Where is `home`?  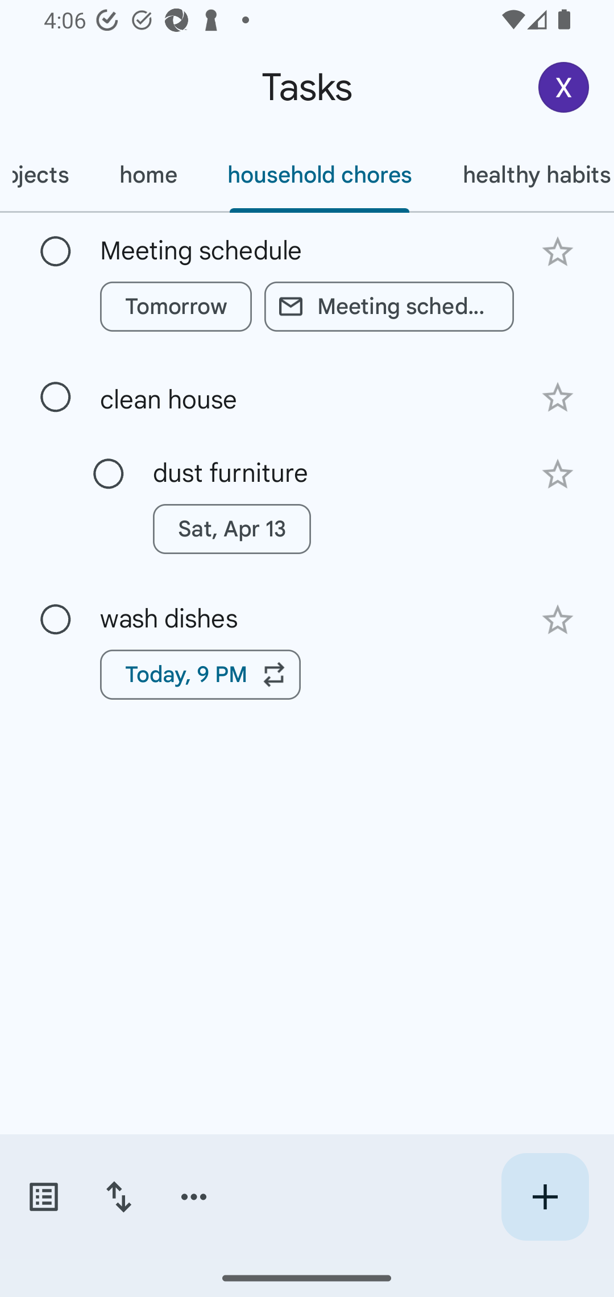 home is located at coordinates (148, 175).